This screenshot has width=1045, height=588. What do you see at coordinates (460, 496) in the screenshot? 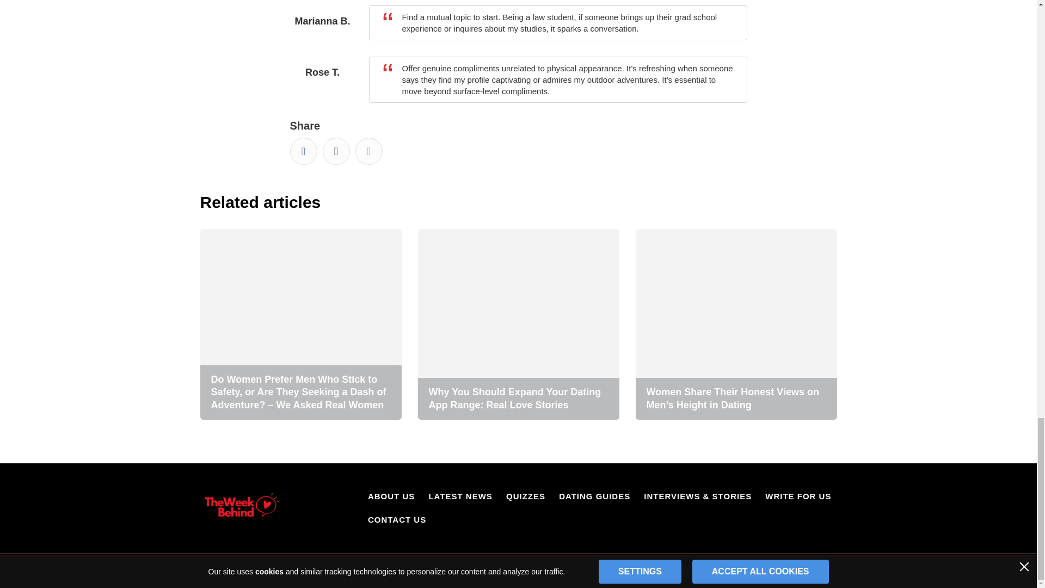
I see `LATEST NEWS` at bounding box center [460, 496].